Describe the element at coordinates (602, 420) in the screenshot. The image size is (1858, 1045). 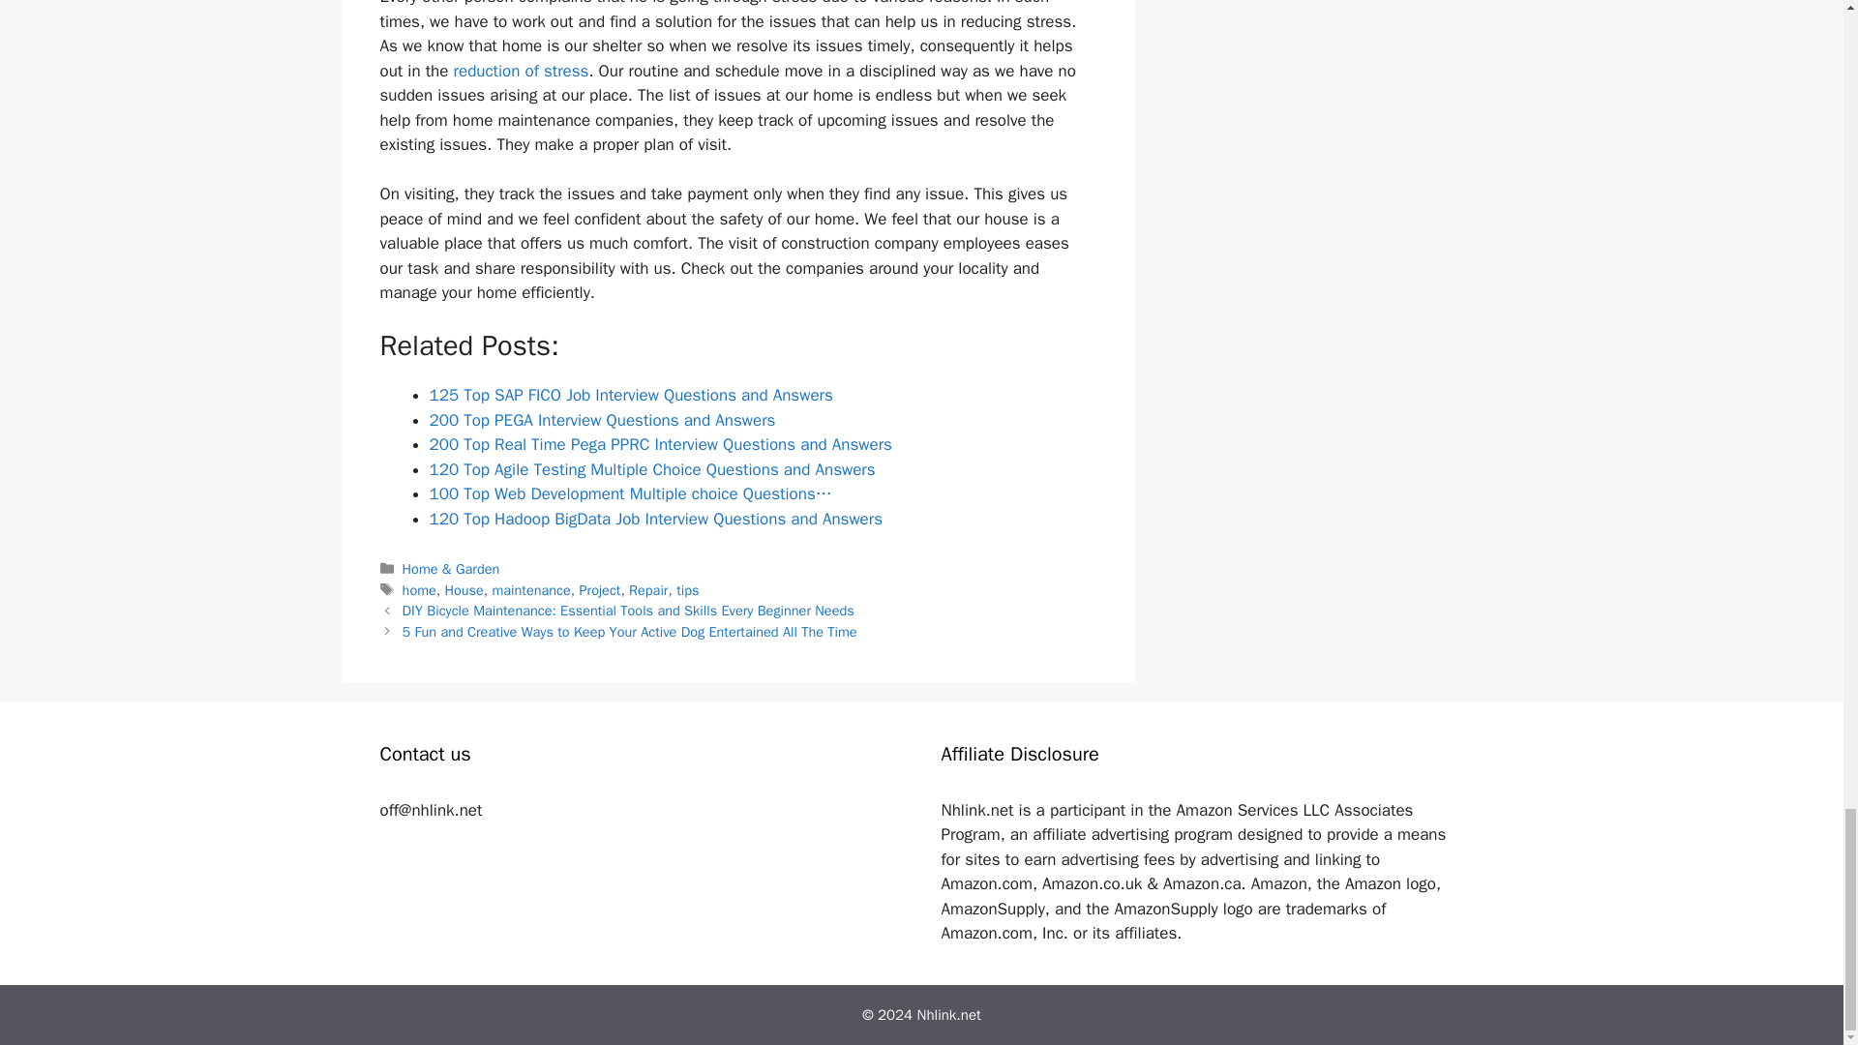
I see `200 Top PEGA Interview Questions and Answers` at that location.